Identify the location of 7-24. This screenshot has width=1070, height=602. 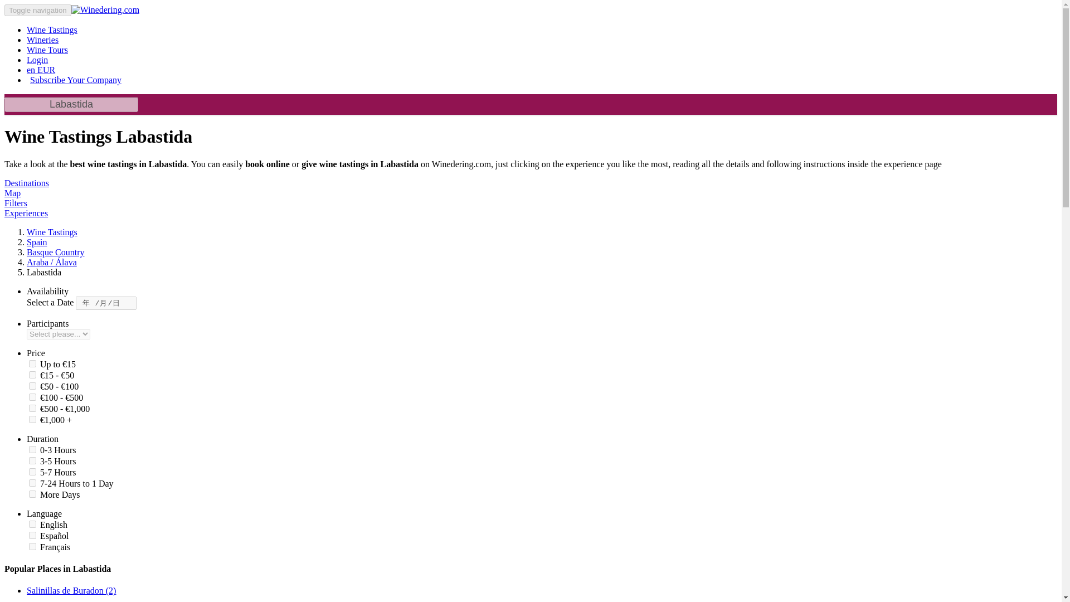
(32, 483).